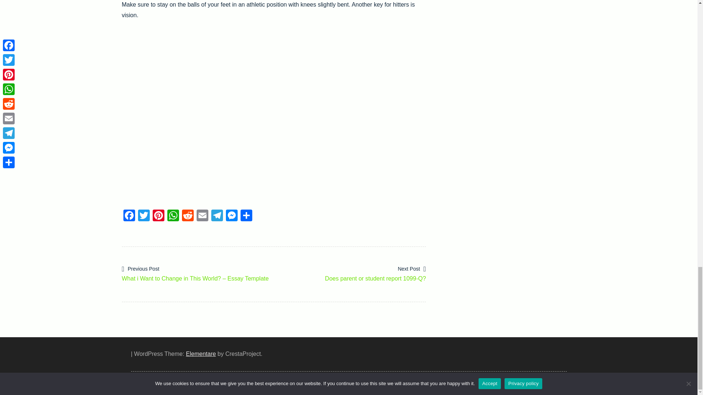 The height and width of the screenshot is (395, 703). Describe the element at coordinates (172, 217) in the screenshot. I see `MLB The Show 21 PS5 - Aaron Boone Batting Stance!!!` at that location.